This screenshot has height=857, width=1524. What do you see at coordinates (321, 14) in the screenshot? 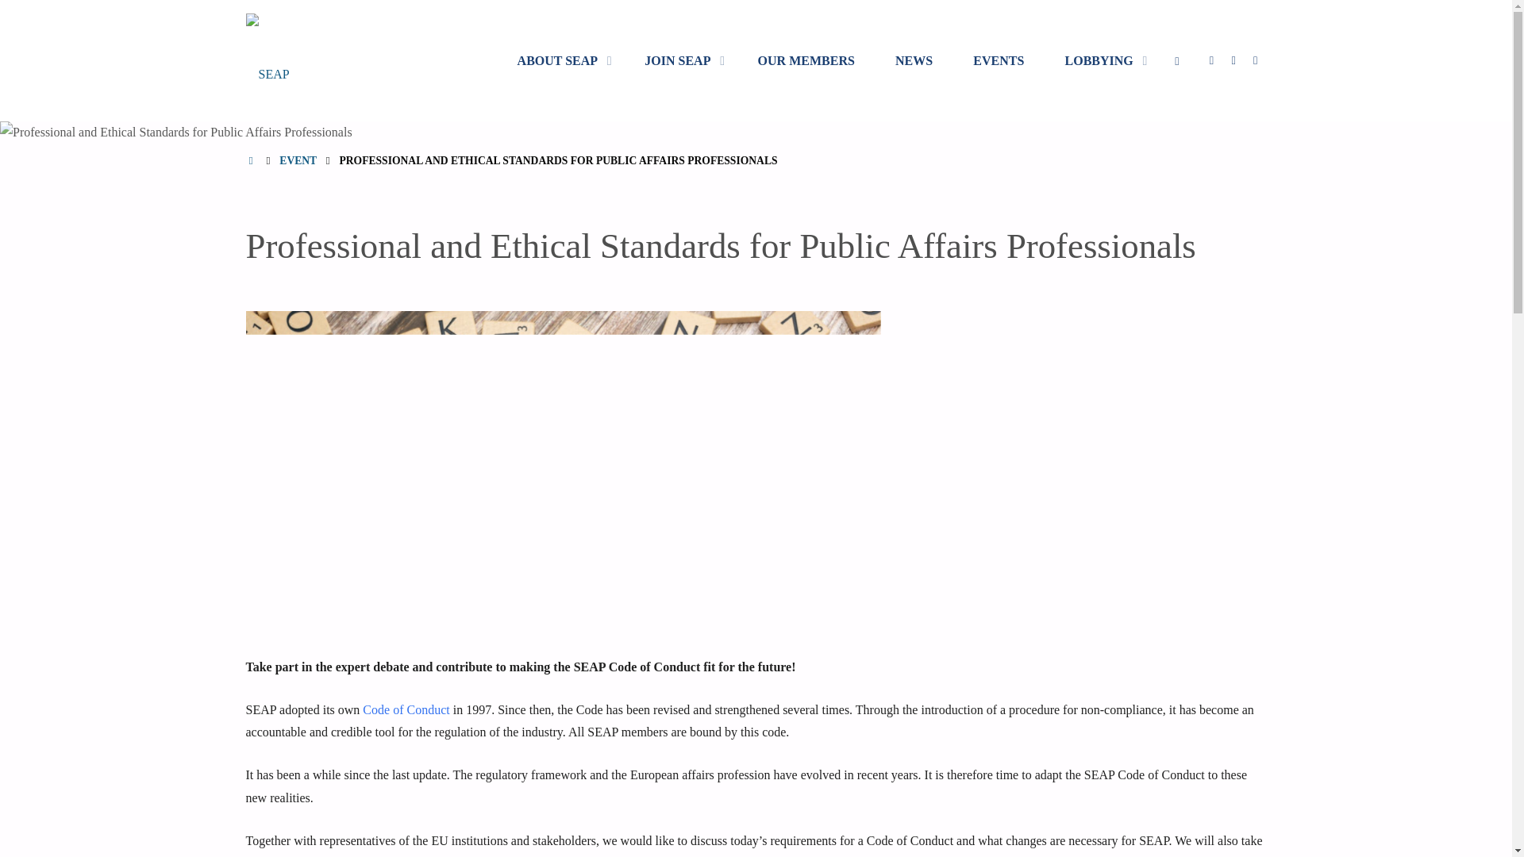
I see `SEAP` at bounding box center [321, 14].